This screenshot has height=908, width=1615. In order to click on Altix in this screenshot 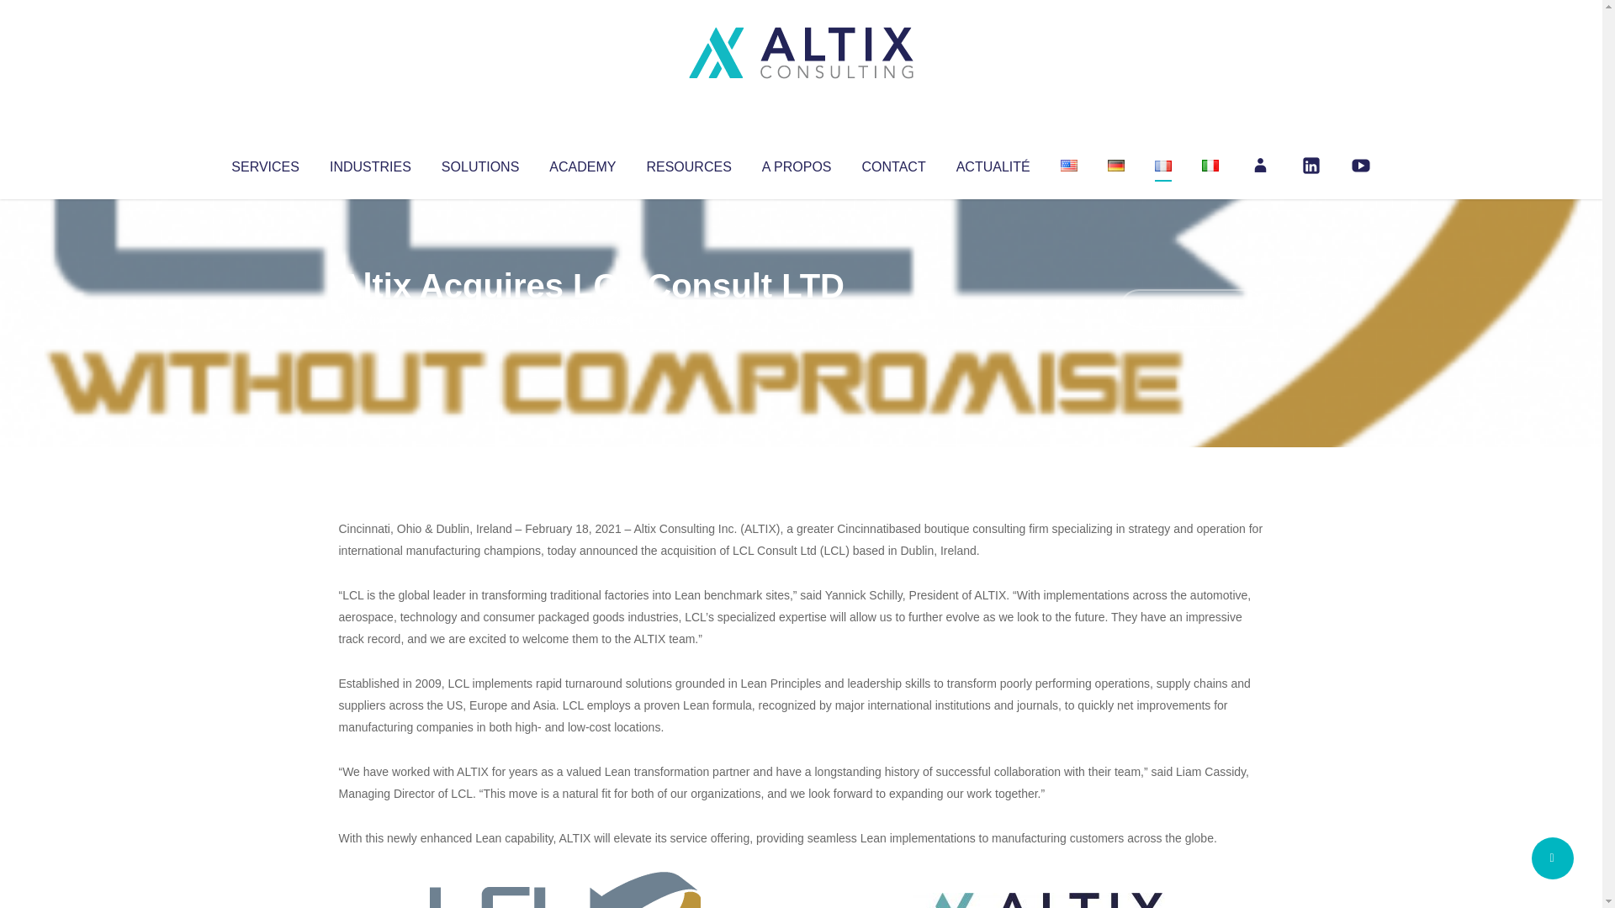, I will do `click(370, 319)`.